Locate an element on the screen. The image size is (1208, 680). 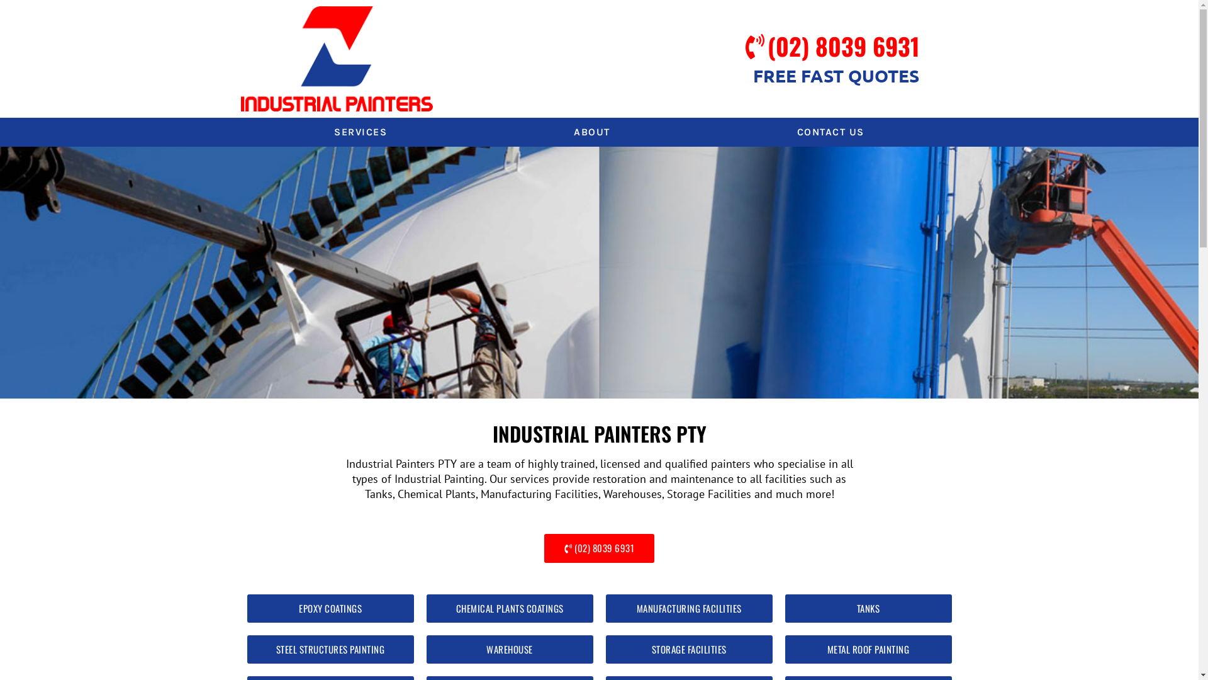
EPOXY COATINGS is located at coordinates (330, 608).